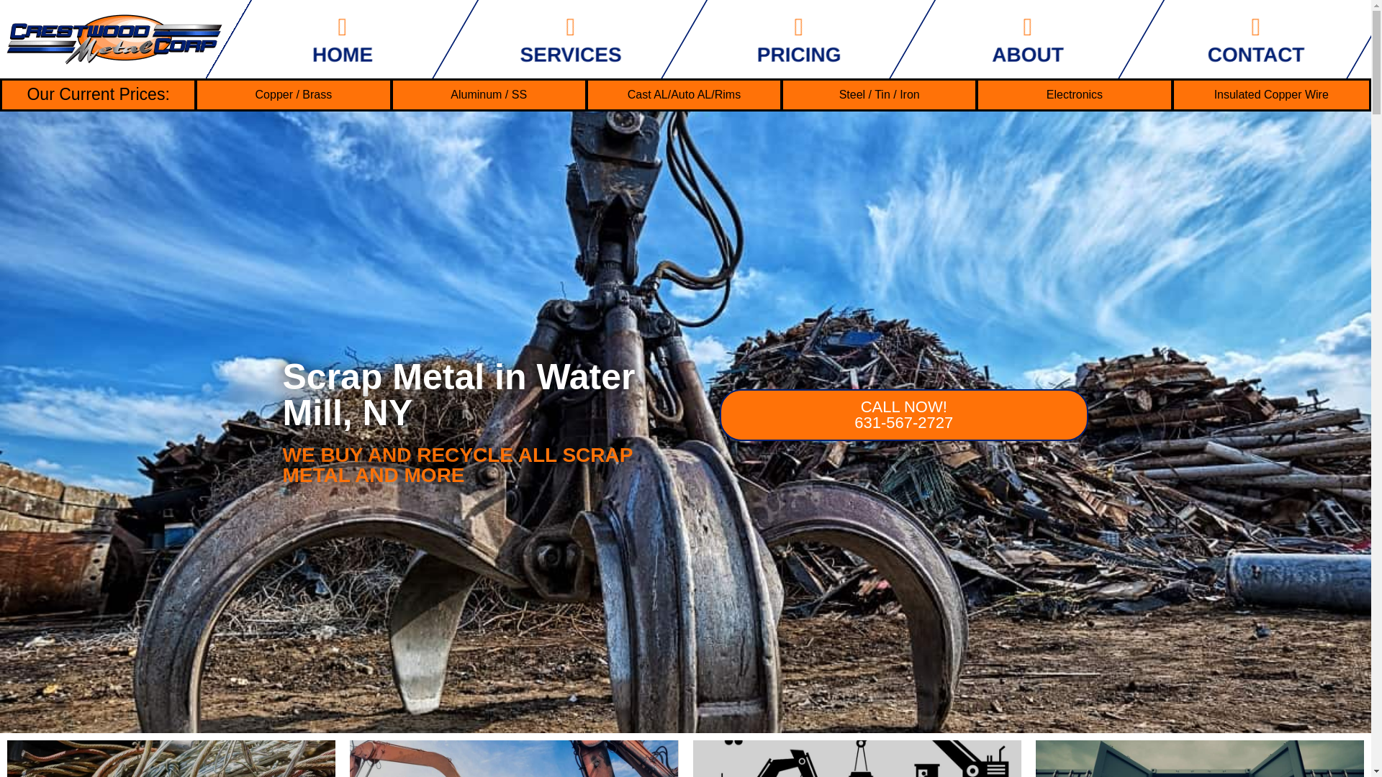 This screenshot has width=1382, height=777. Describe the element at coordinates (1235, 39) in the screenshot. I see `Insulated Copper Wire` at that location.